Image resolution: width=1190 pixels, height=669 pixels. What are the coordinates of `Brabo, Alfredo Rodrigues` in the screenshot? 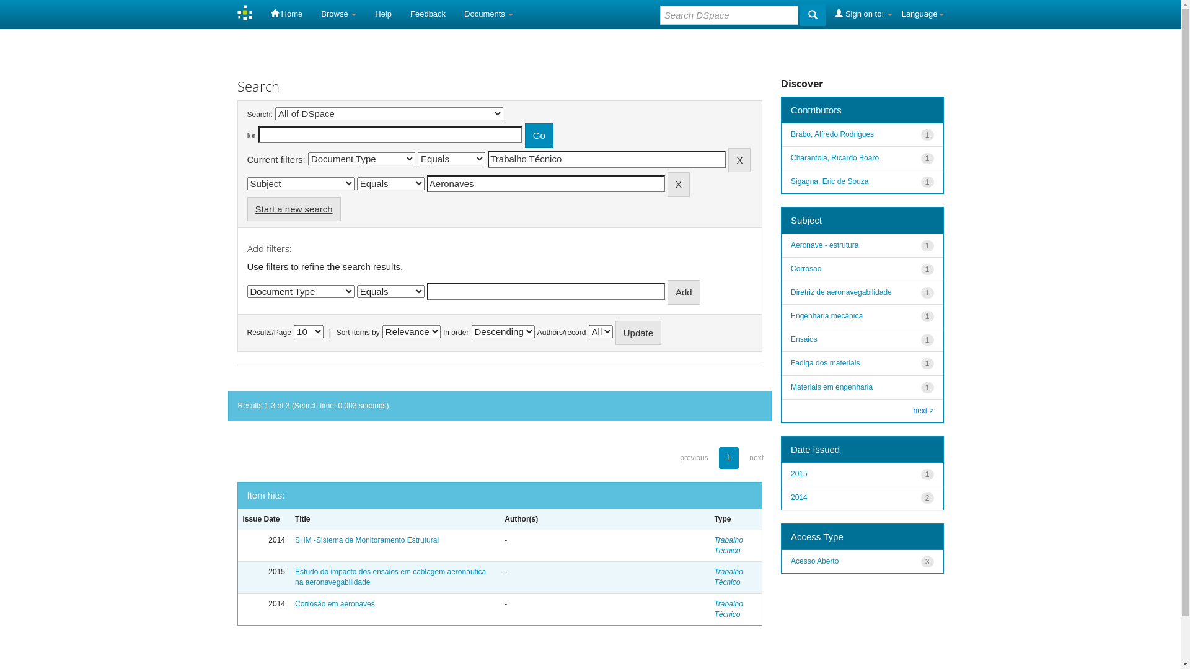 It's located at (832, 134).